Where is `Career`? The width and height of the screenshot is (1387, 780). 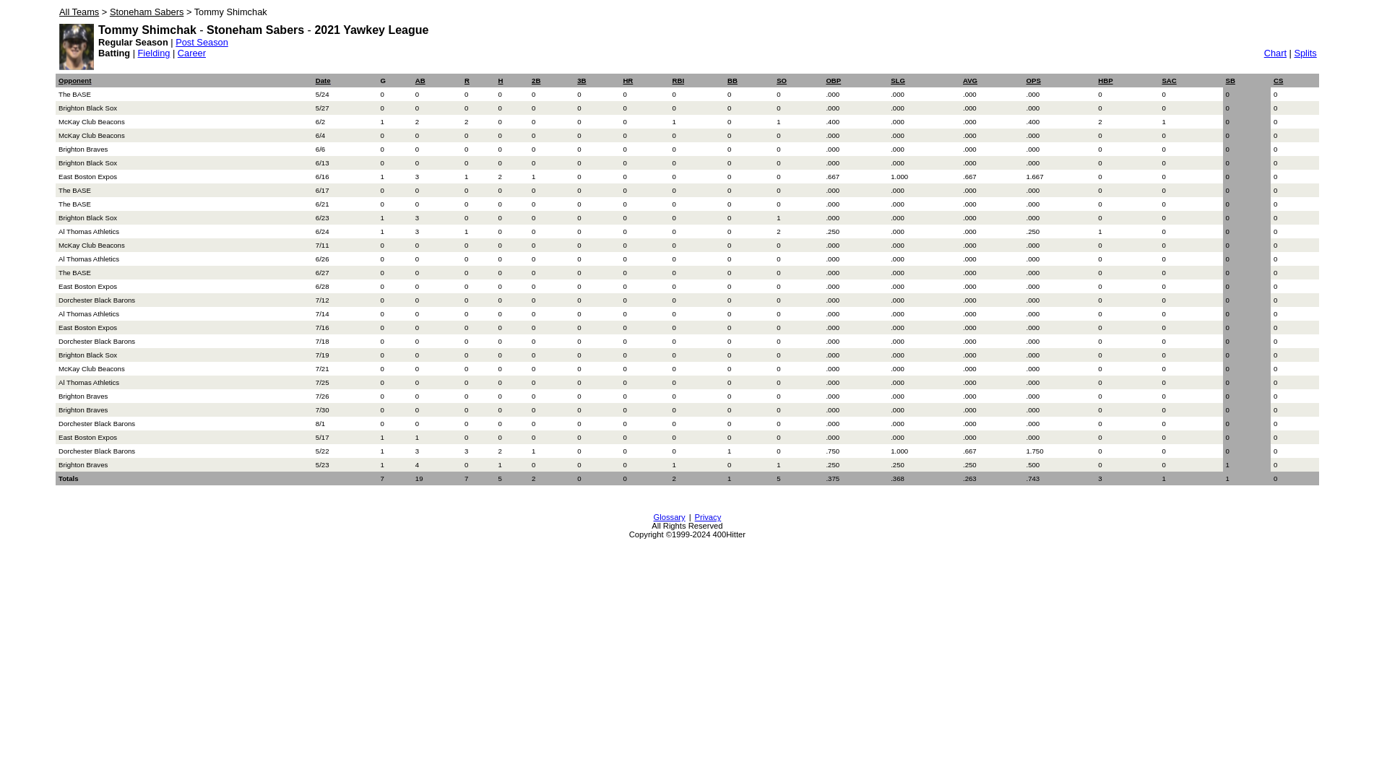 Career is located at coordinates (191, 53).